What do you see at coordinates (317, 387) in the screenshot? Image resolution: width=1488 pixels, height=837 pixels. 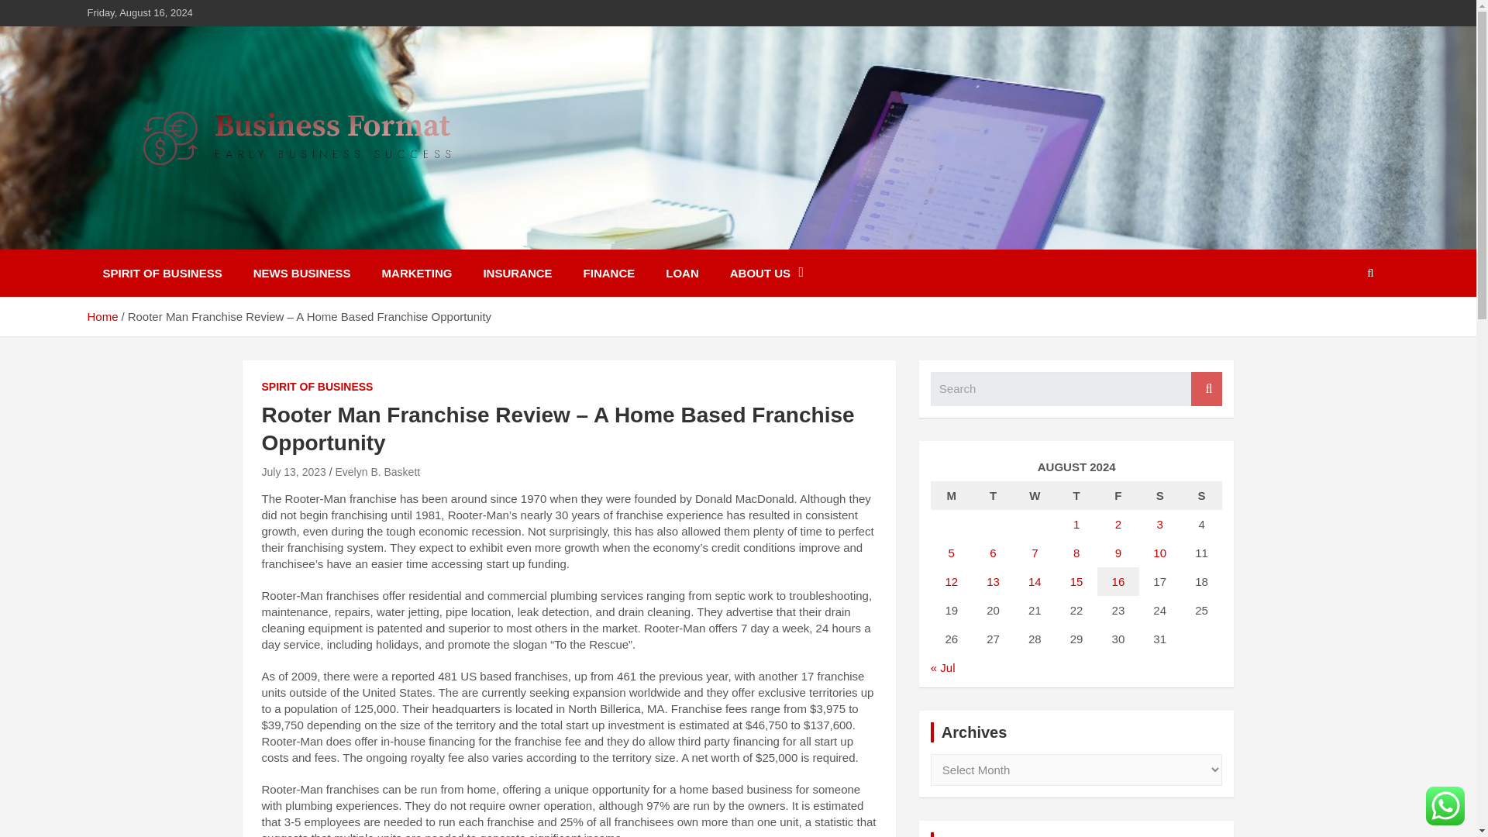 I see `SPIRIT OF BUSINESS` at bounding box center [317, 387].